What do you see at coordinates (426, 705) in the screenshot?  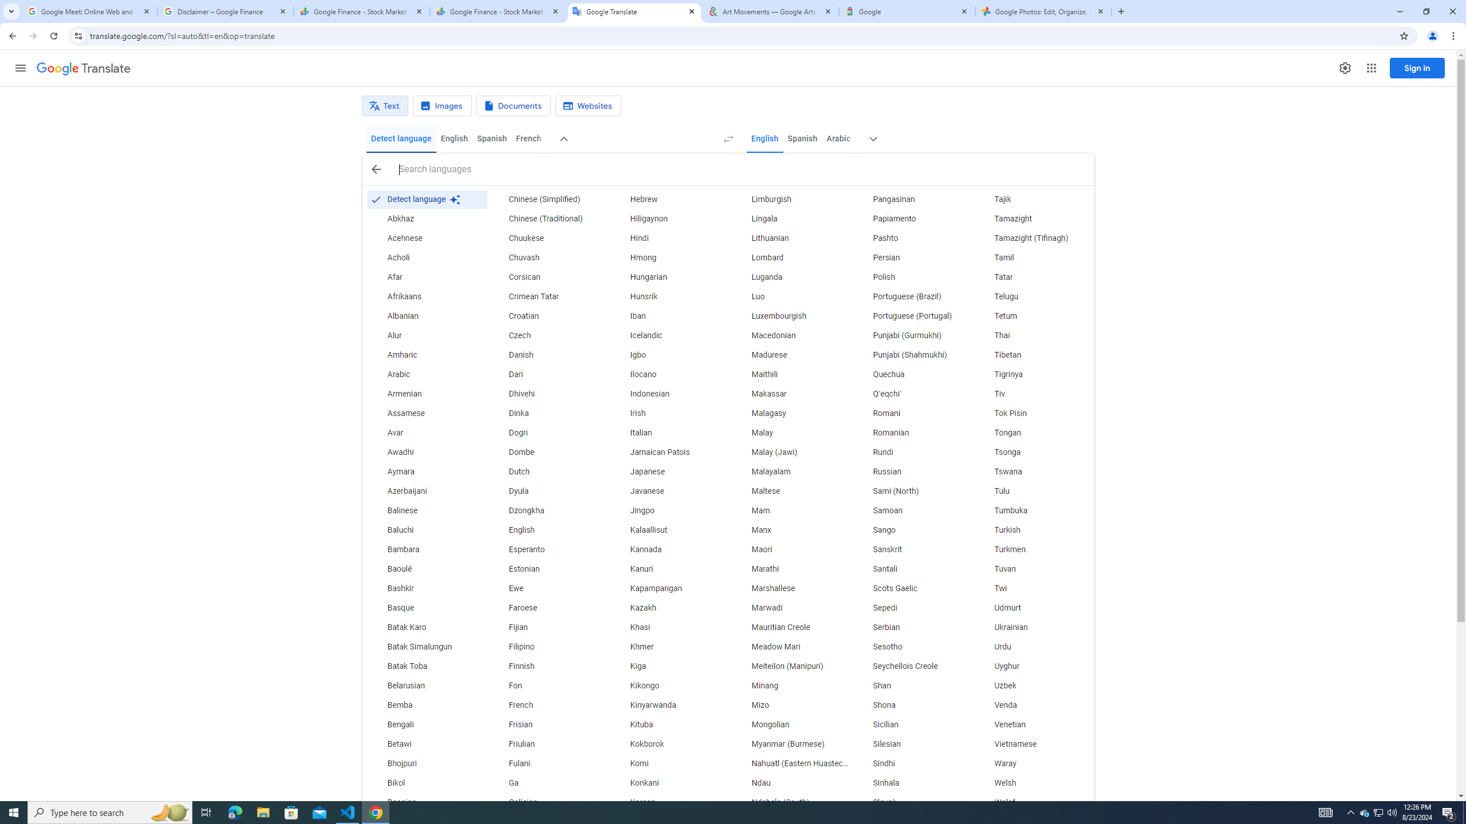 I see `Bemba` at bounding box center [426, 705].